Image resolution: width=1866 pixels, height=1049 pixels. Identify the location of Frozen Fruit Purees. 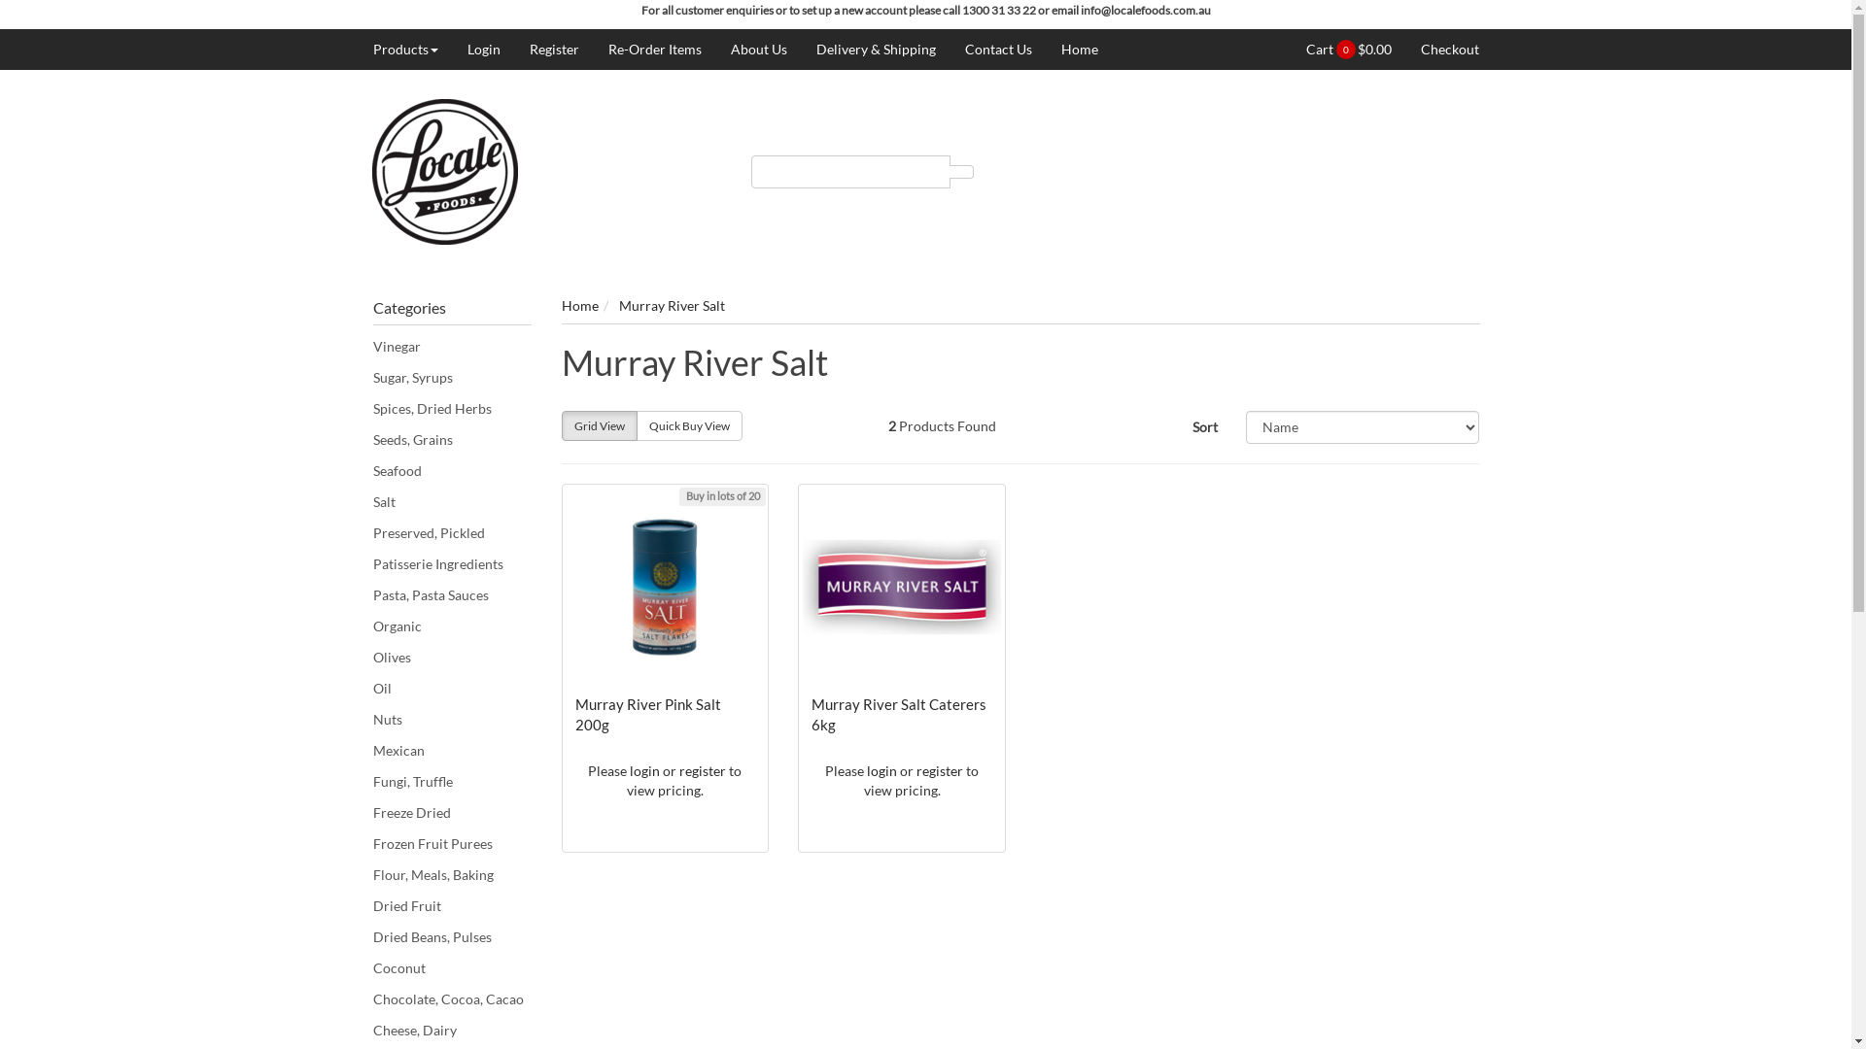
(453, 844).